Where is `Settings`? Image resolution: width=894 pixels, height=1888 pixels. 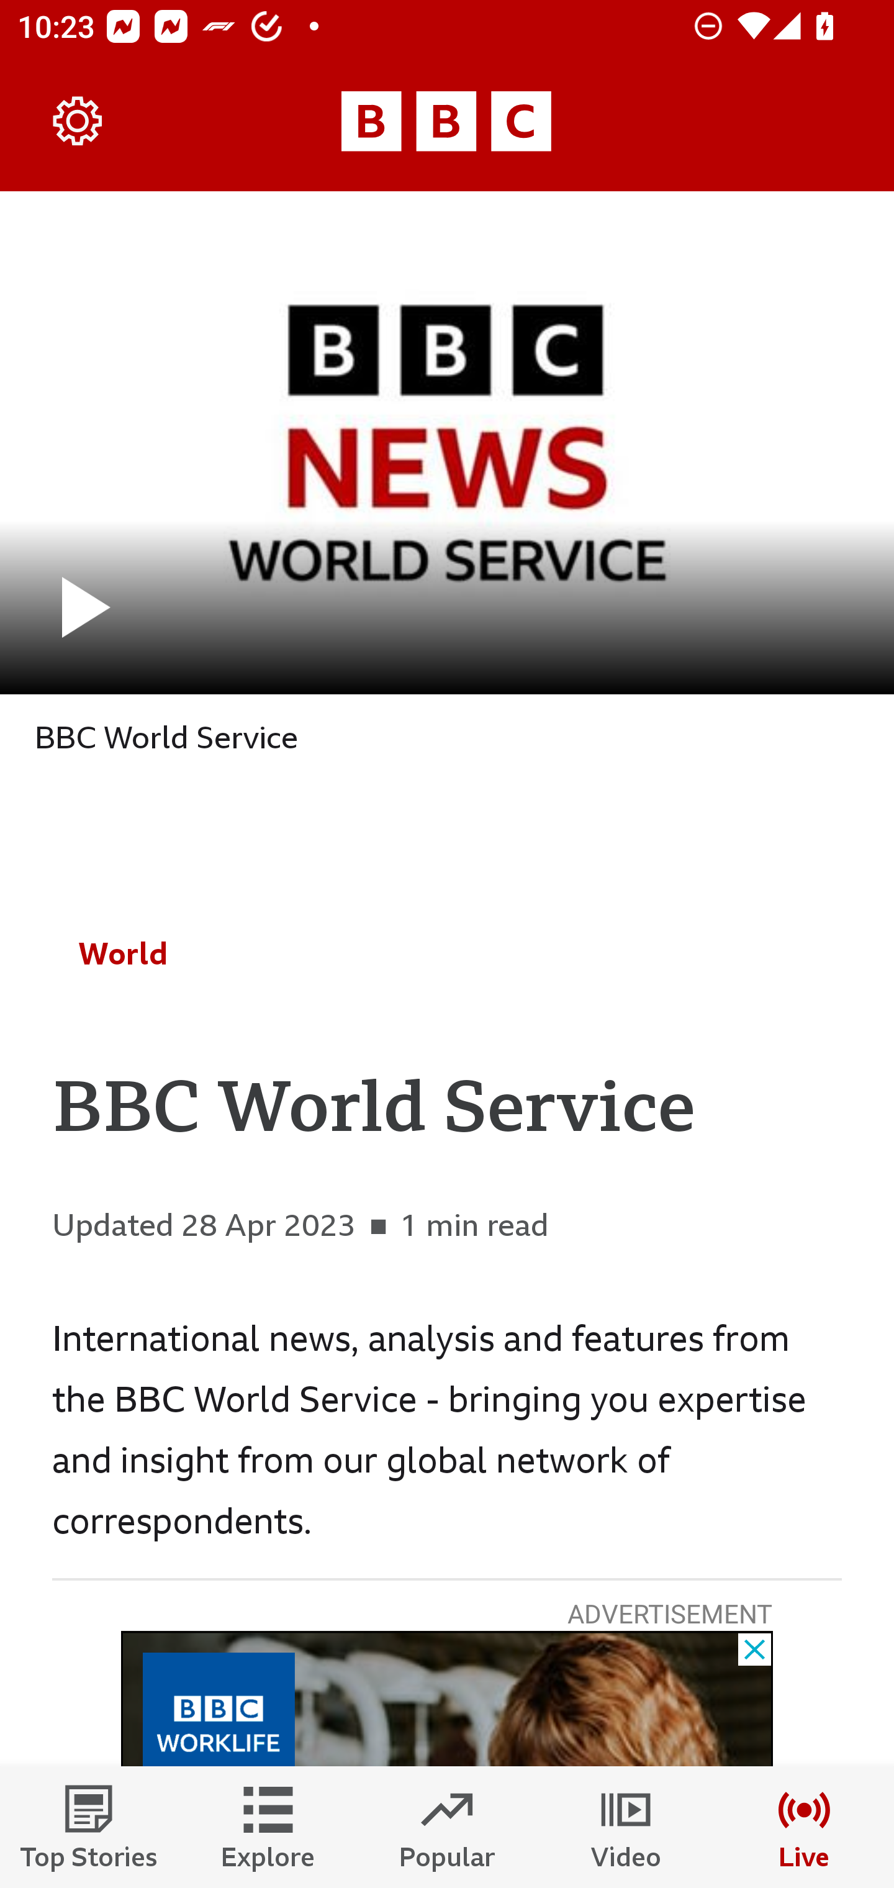
Settings is located at coordinates (78, 122).